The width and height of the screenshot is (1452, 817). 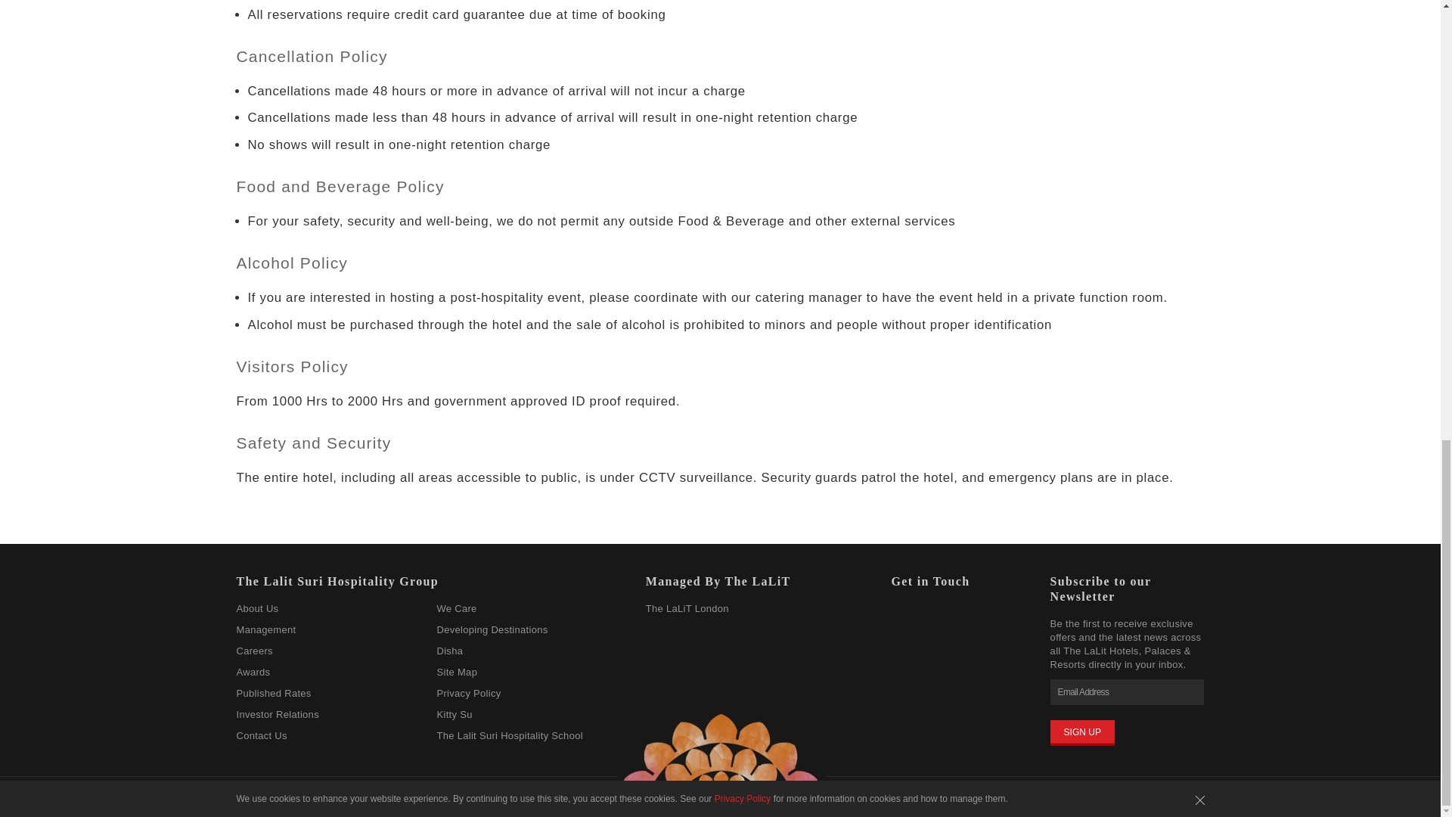 I want to click on Awards, so click(x=253, y=672).